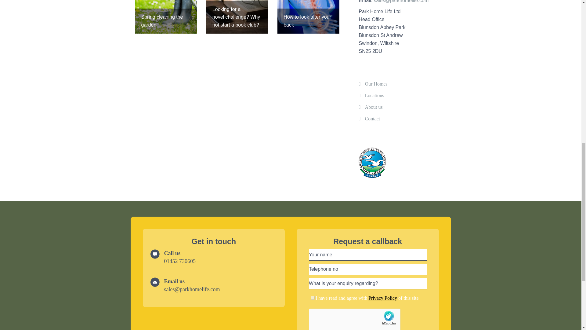 This screenshot has width=586, height=330. Describe the element at coordinates (166, 17) in the screenshot. I see `Spring cleaning the garden` at that location.